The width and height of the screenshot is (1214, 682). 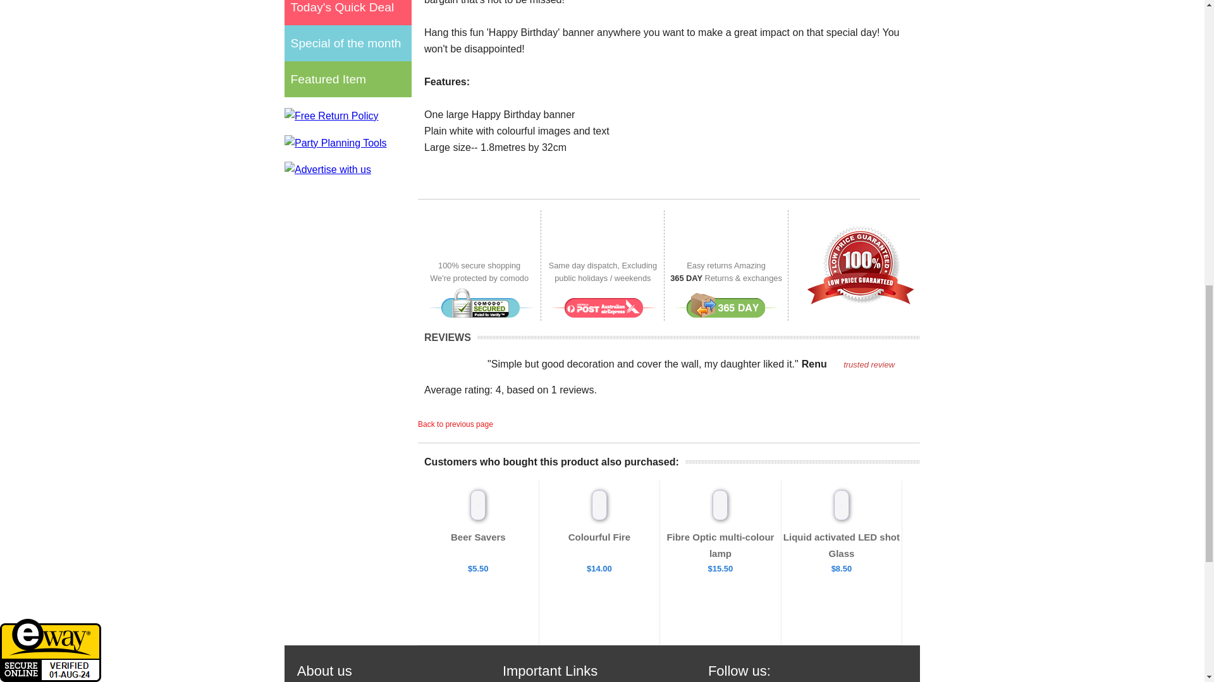 What do you see at coordinates (841, 545) in the screenshot?
I see `Liquid activated LED shot Glass` at bounding box center [841, 545].